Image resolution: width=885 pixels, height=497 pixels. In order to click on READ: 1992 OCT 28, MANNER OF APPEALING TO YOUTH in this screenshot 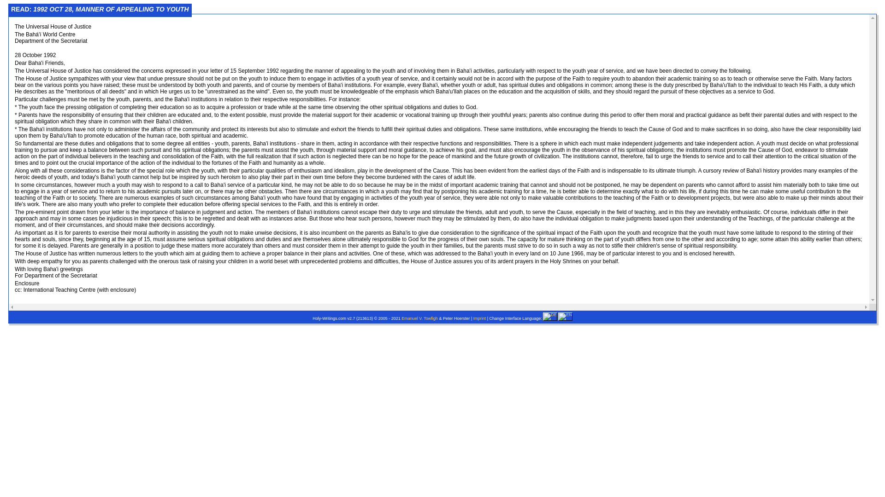, I will do `click(100, 9)`.